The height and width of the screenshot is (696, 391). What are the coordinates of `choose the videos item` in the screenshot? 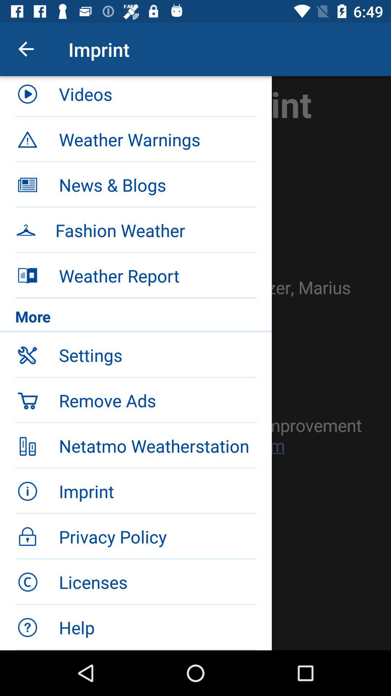 It's located at (157, 96).